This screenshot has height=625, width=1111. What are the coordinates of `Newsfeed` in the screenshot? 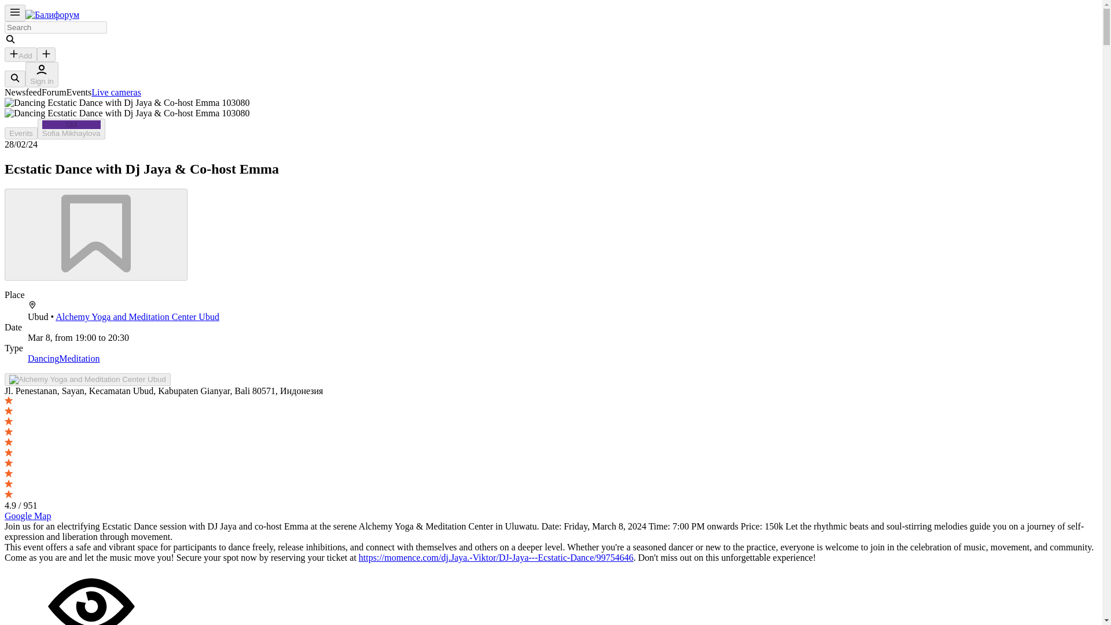 It's located at (23, 93).